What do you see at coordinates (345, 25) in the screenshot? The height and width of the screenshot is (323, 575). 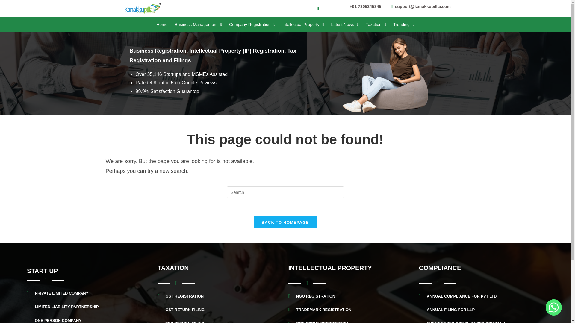 I see `Latest News` at bounding box center [345, 25].